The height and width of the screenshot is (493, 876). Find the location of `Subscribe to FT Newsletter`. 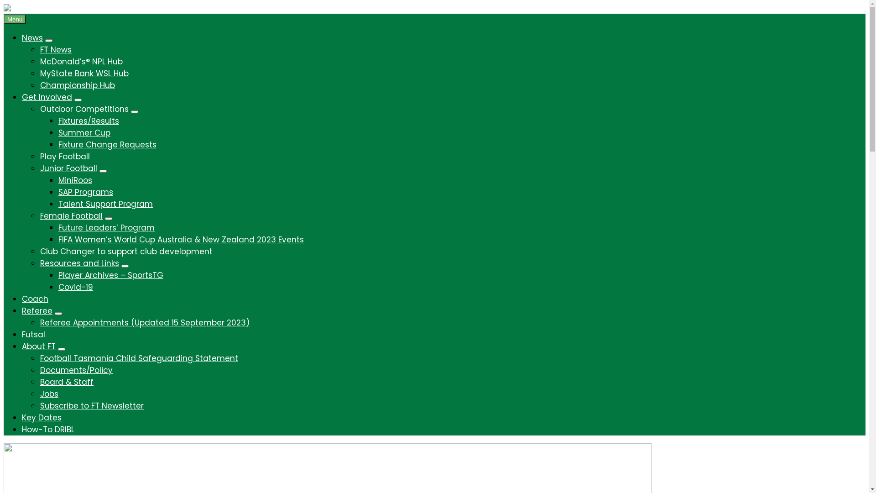

Subscribe to FT Newsletter is located at coordinates (92, 406).